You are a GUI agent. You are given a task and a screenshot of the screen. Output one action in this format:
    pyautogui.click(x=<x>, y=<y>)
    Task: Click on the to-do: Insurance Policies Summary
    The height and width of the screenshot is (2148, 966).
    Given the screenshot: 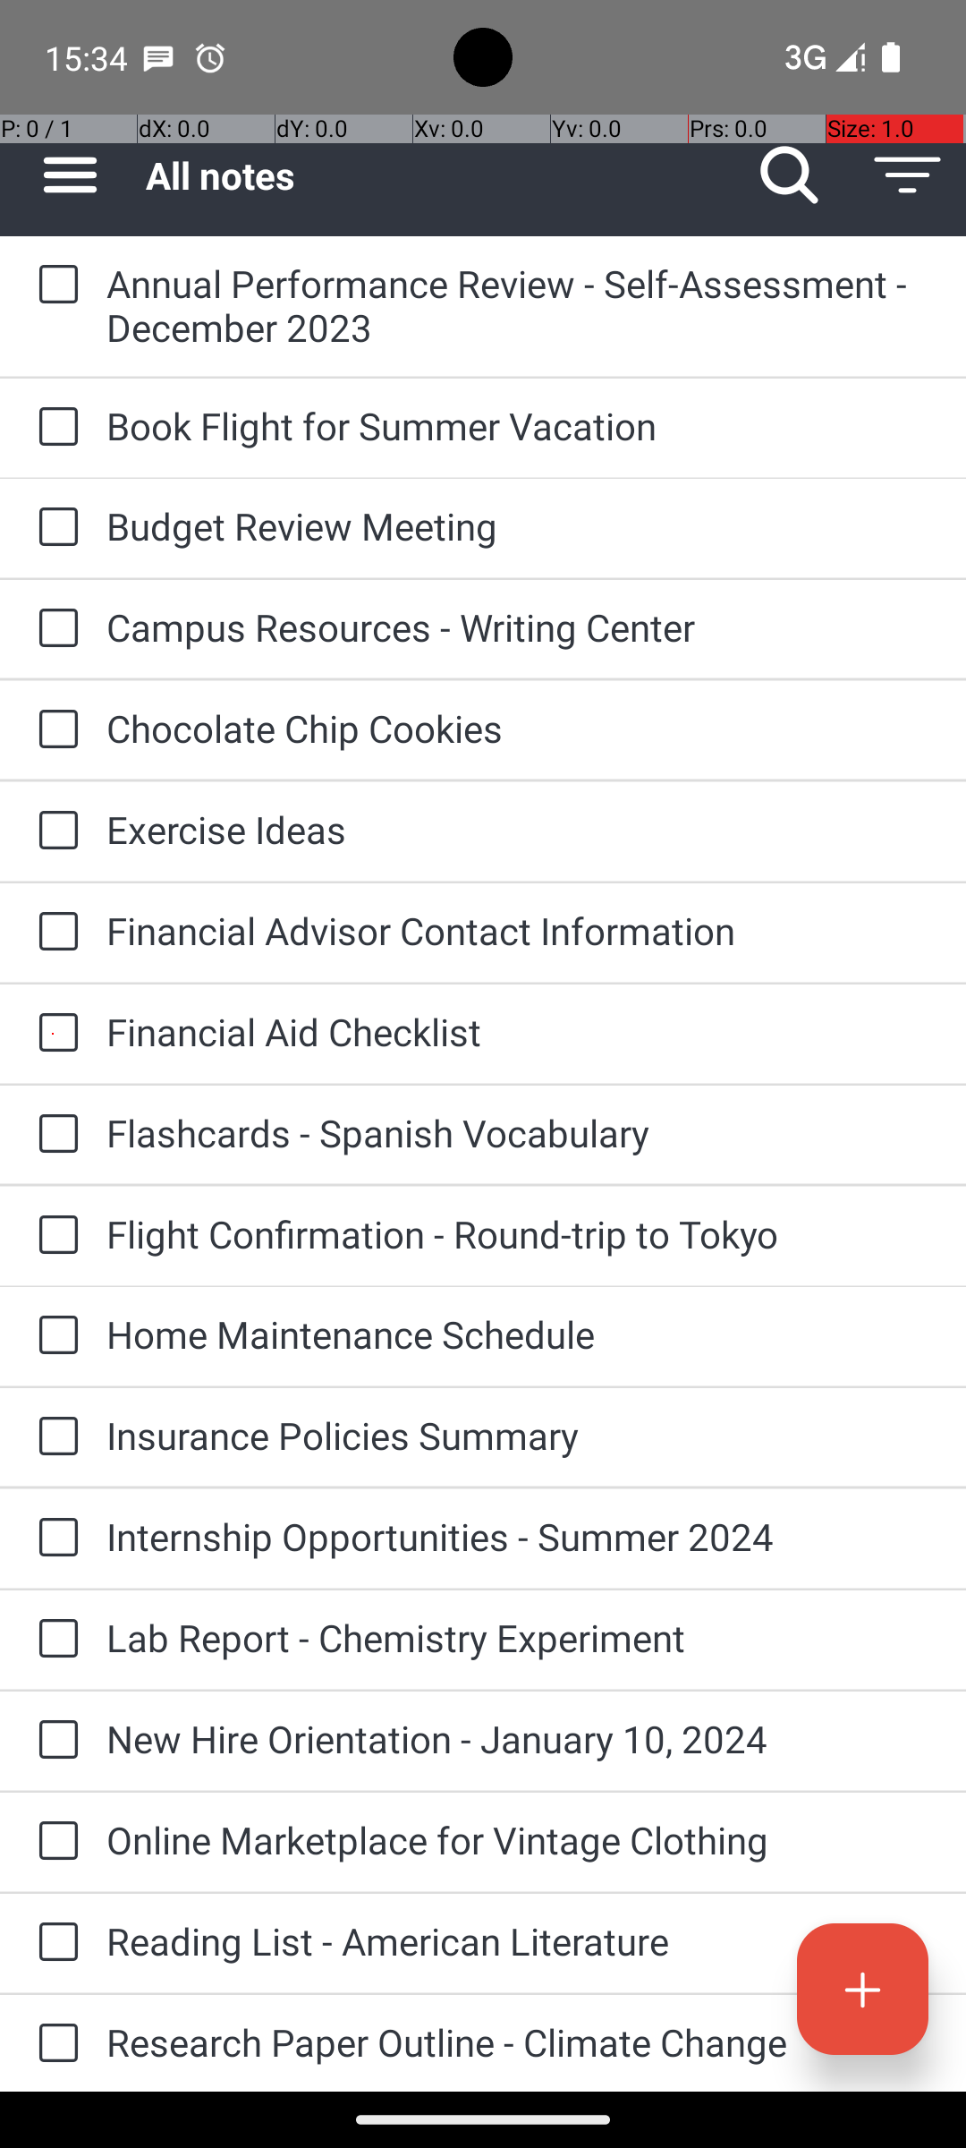 What is the action you would take?
    pyautogui.click(x=54, y=1437)
    